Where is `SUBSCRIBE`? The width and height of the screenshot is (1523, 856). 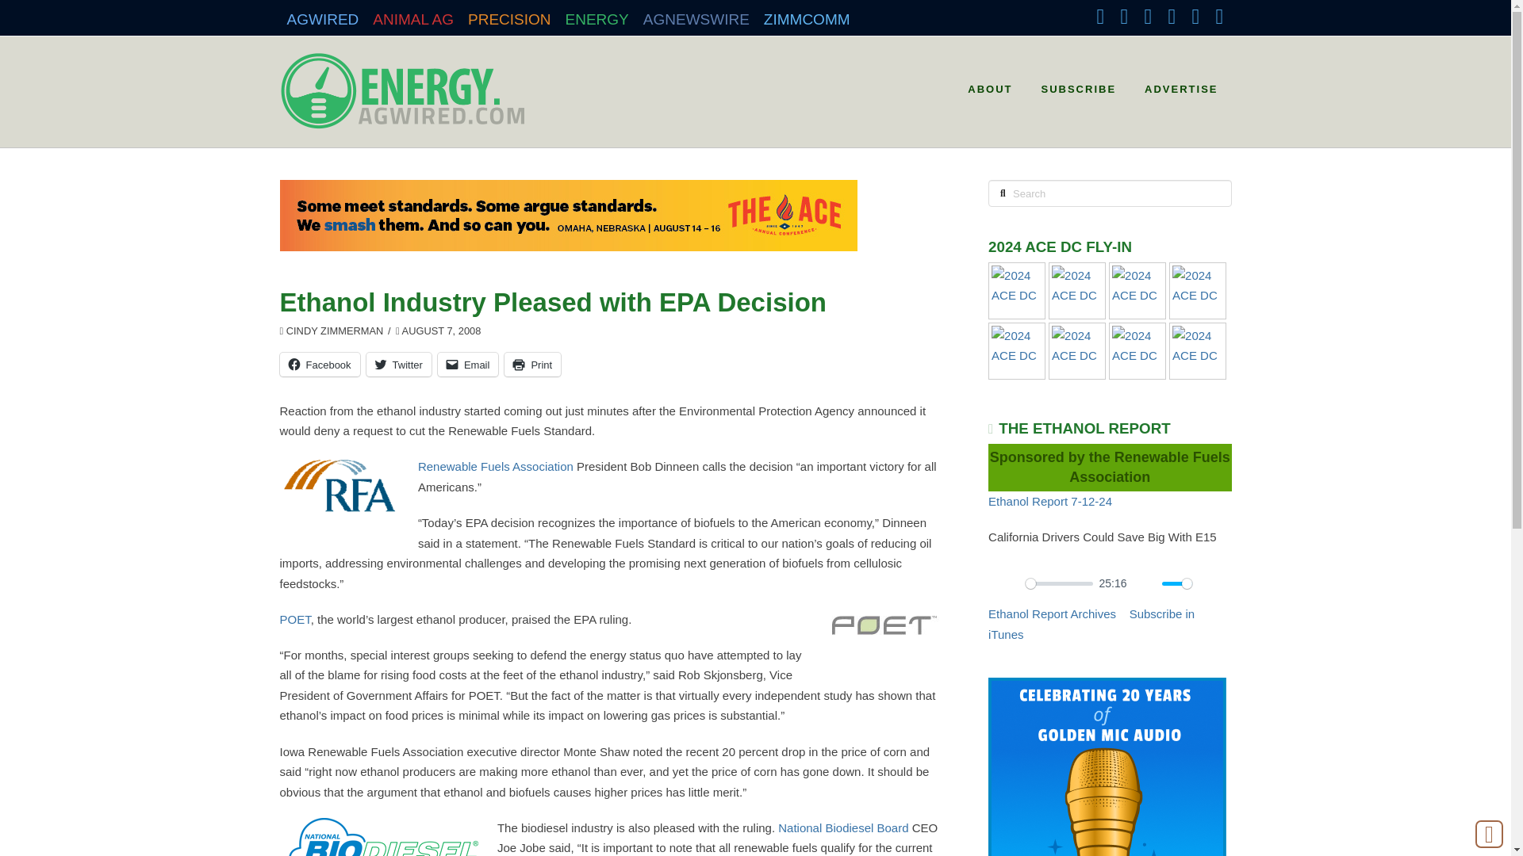
SUBSCRIBE is located at coordinates (1077, 84).